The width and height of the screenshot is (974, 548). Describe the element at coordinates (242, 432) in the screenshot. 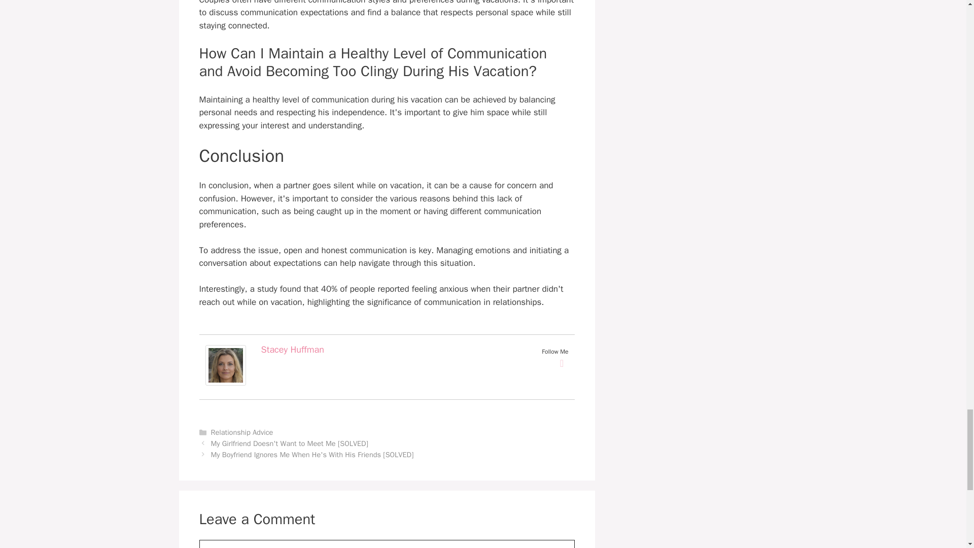

I see `Relationship Advice` at that location.